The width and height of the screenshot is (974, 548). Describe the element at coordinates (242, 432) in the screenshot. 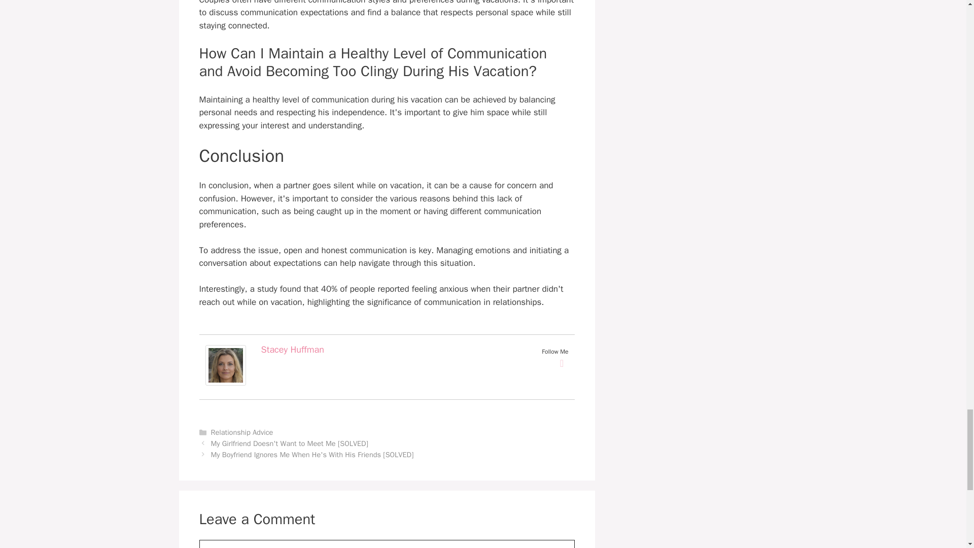

I see `Relationship Advice` at that location.